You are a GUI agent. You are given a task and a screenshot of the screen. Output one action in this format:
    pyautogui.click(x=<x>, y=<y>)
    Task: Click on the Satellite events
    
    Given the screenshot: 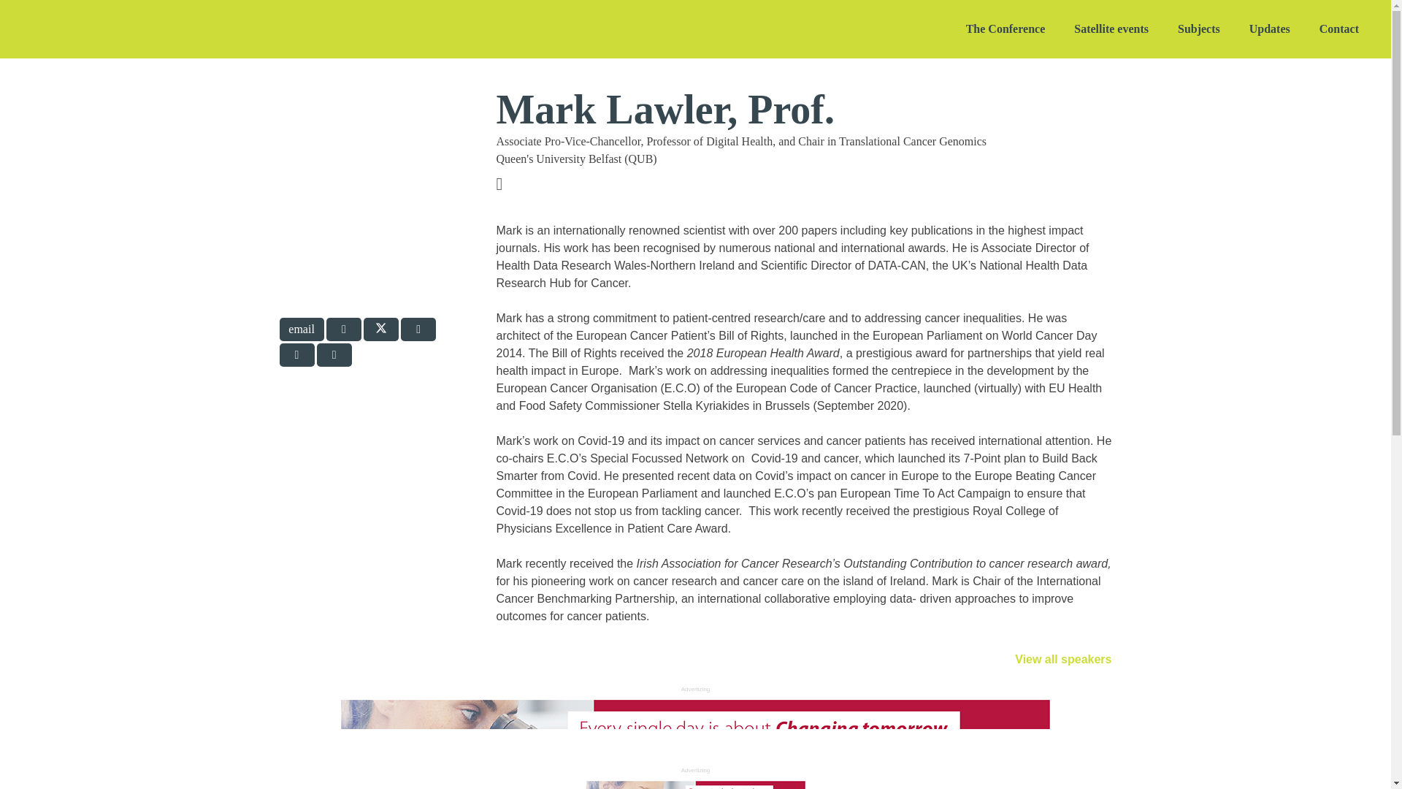 What is the action you would take?
    pyautogui.click(x=1111, y=29)
    